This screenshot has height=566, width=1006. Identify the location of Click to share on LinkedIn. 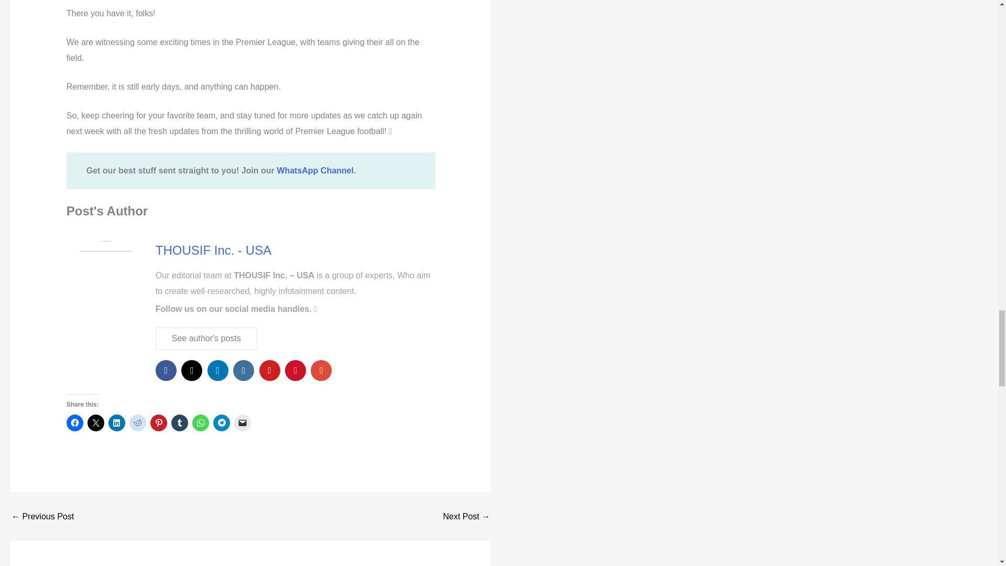
(116, 422).